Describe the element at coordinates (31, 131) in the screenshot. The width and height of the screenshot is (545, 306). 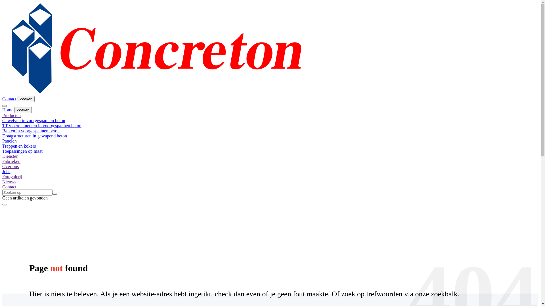
I see `Balken in voorgespannen beton` at that location.